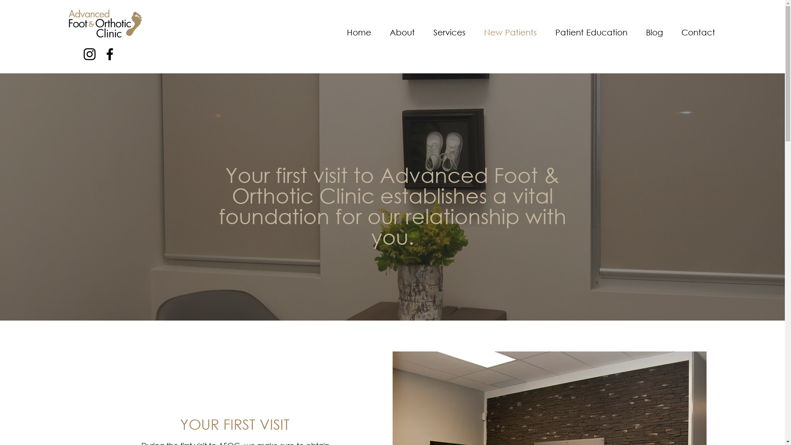  What do you see at coordinates (655, 33) in the screenshot?
I see `Blog` at bounding box center [655, 33].